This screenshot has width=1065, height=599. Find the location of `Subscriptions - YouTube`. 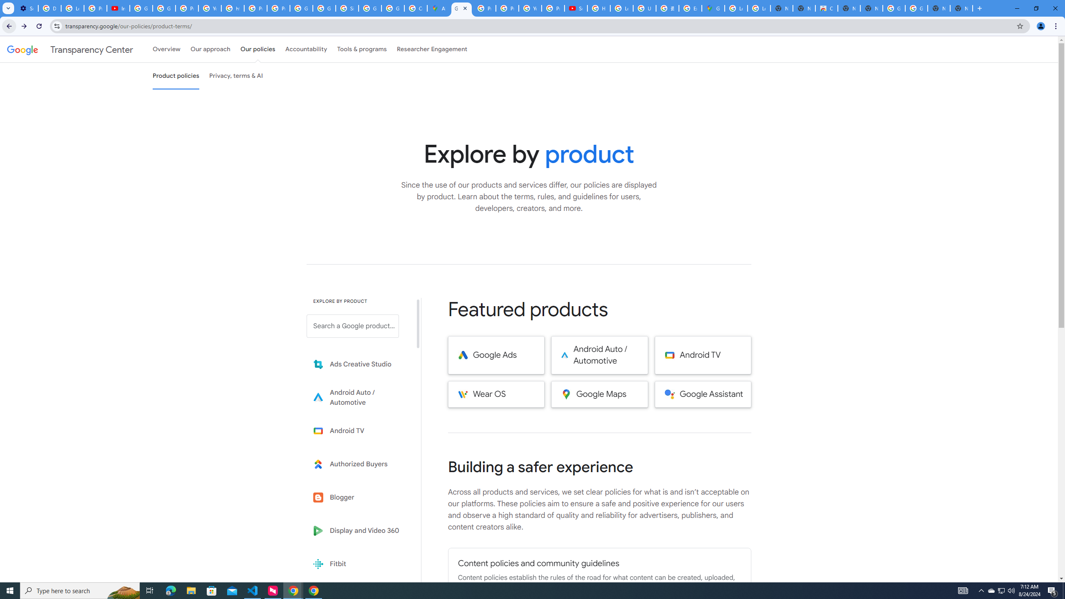

Subscriptions - YouTube is located at coordinates (576, 8).